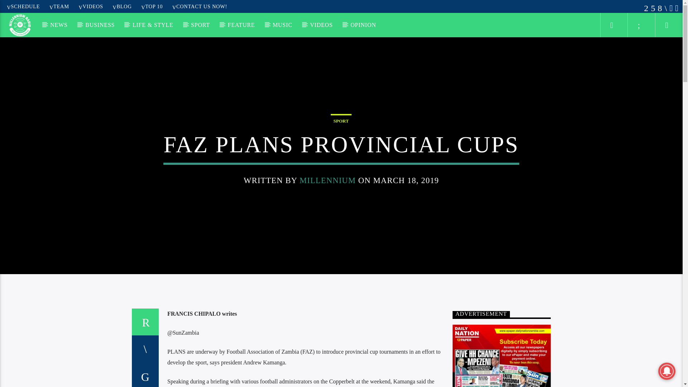 This screenshot has width=688, height=387. What do you see at coordinates (122, 6) in the screenshot?
I see `BLOG` at bounding box center [122, 6].